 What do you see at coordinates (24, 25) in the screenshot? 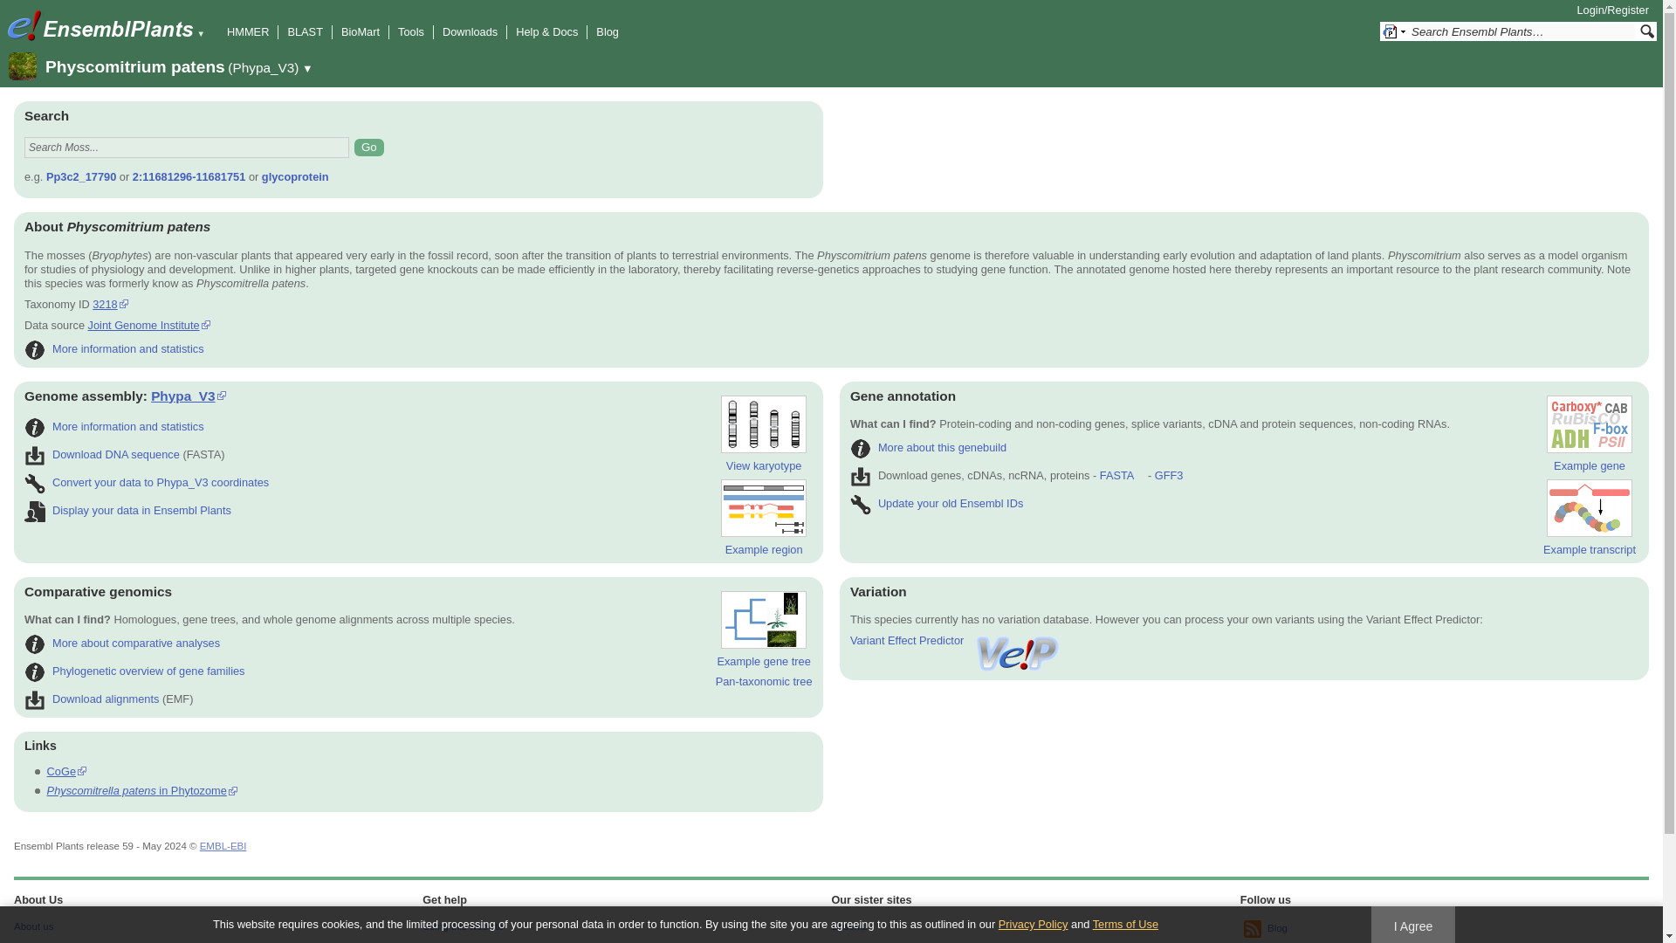
I see `Ensembl Genomes Home` at bounding box center [24, 25].